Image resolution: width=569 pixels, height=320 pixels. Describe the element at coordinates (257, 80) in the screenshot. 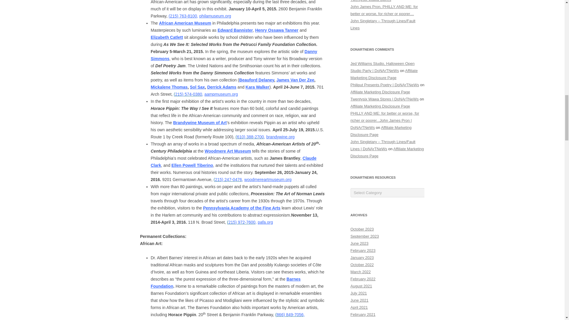

I see `Beauford Delaney` at that location.